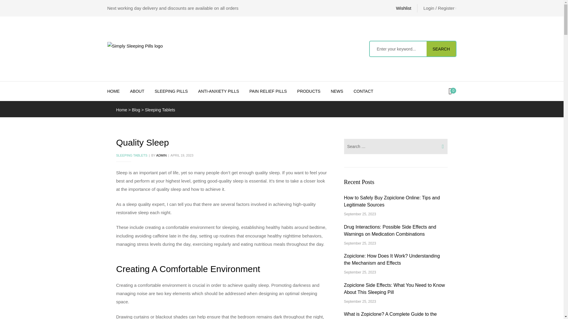 The width and height of the screenshot is (568, 319). I want to click on ABOUT, so click(137, 91).